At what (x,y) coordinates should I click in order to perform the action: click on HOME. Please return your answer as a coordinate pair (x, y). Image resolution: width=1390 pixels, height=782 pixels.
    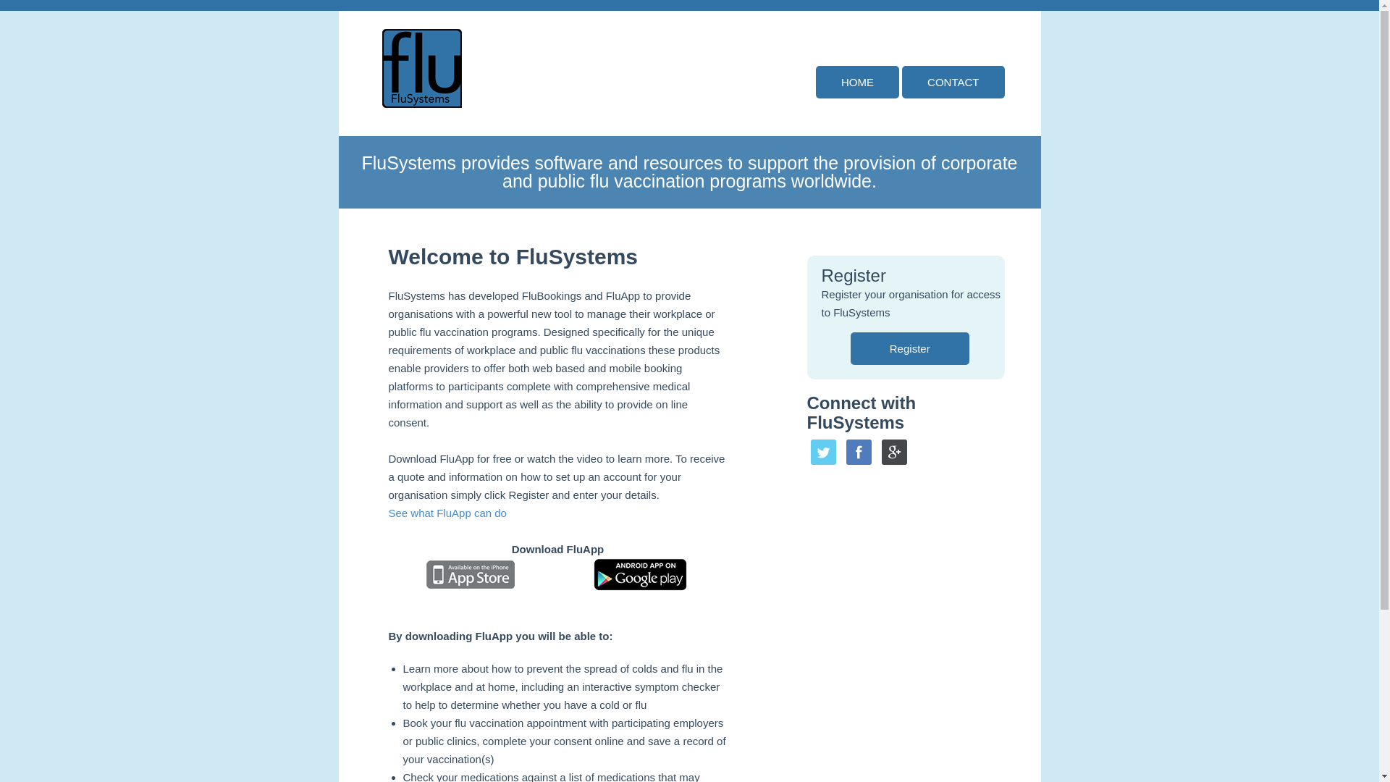
    Looking at the image, I should click on (857, 83).